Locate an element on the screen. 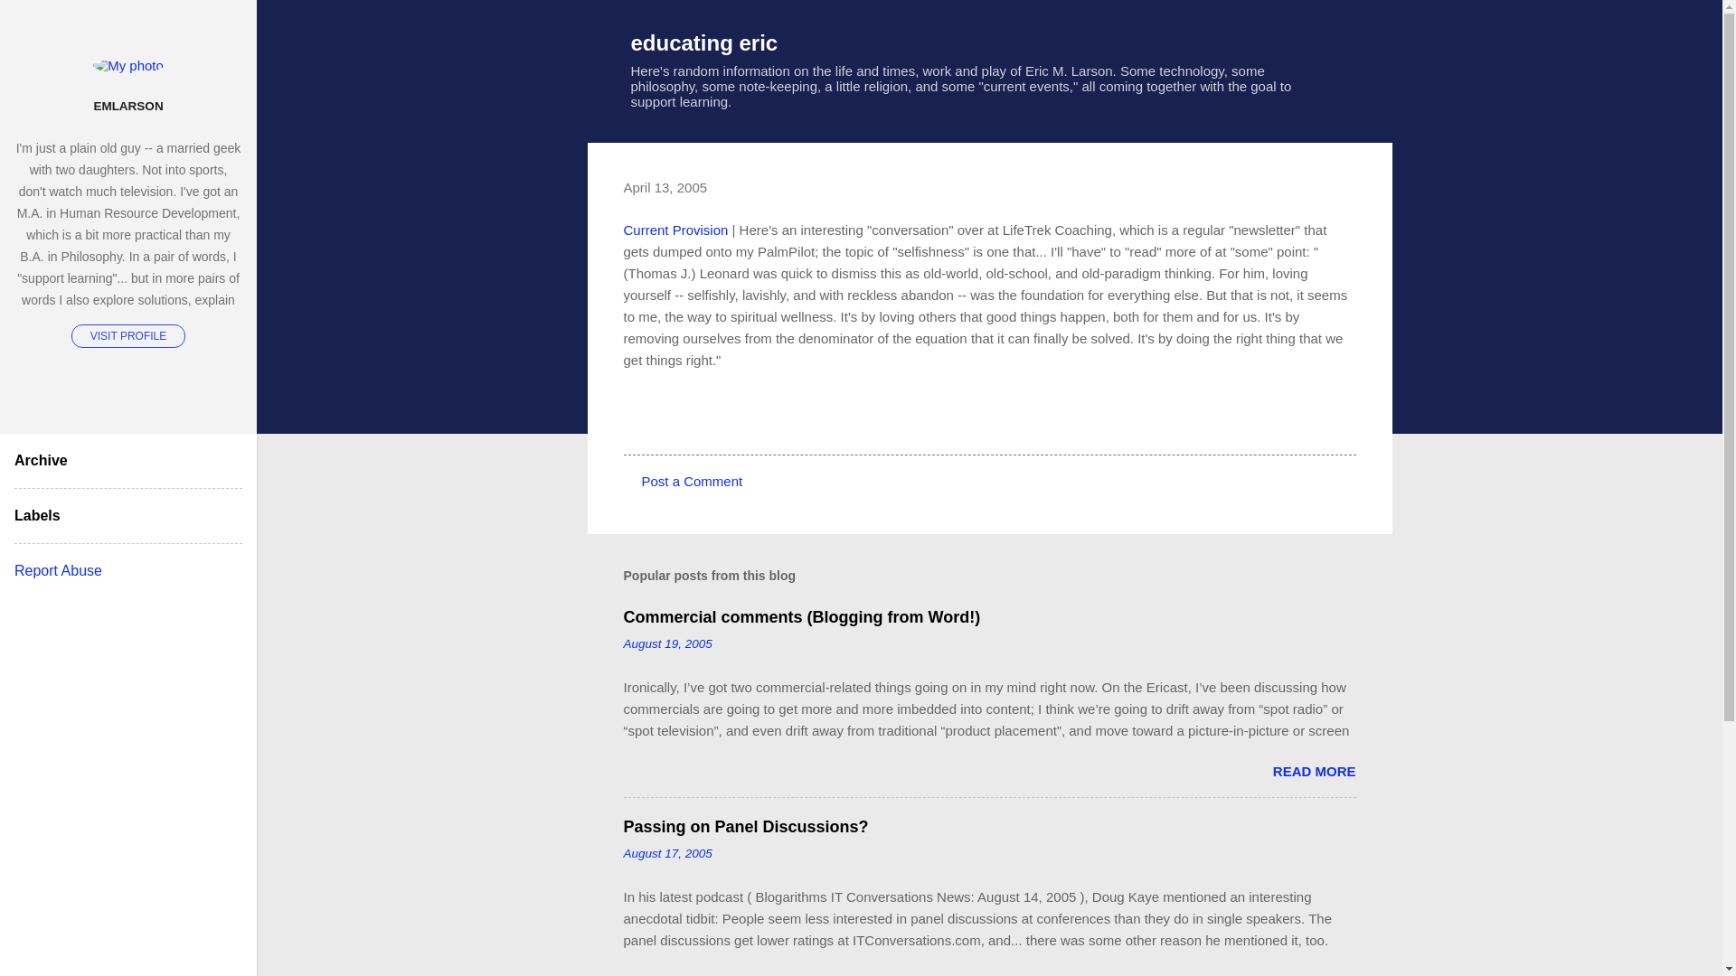 The width and height of the screenshot is (1736, 976). August 17, 2005 is located at coordinates (667, 853).